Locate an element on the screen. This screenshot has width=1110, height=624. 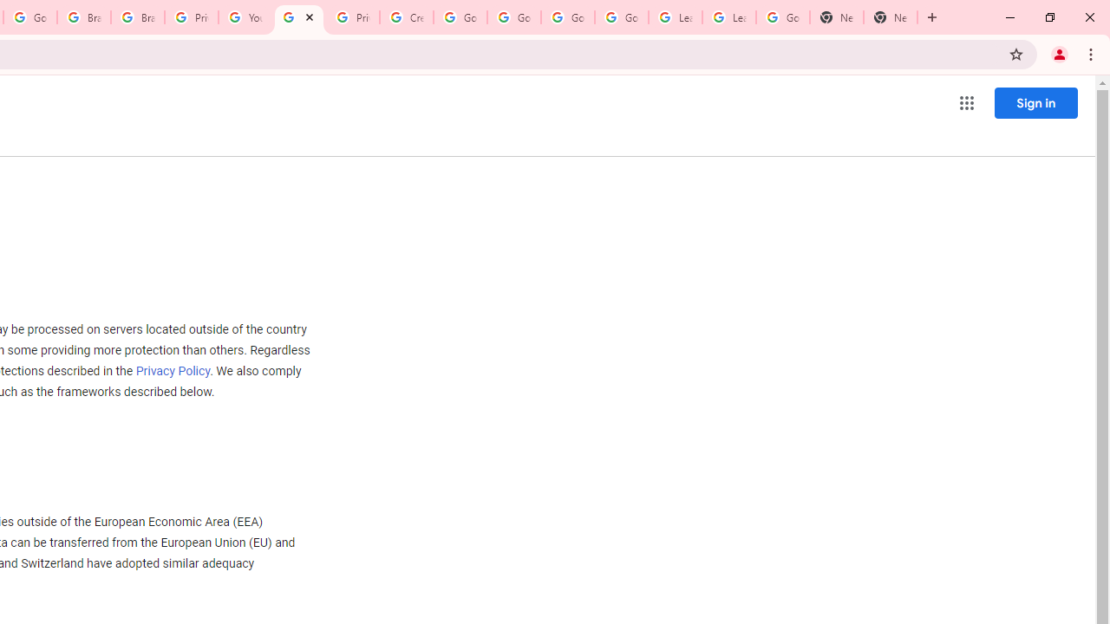
Google Account Help is located at coordinates (621, 17).